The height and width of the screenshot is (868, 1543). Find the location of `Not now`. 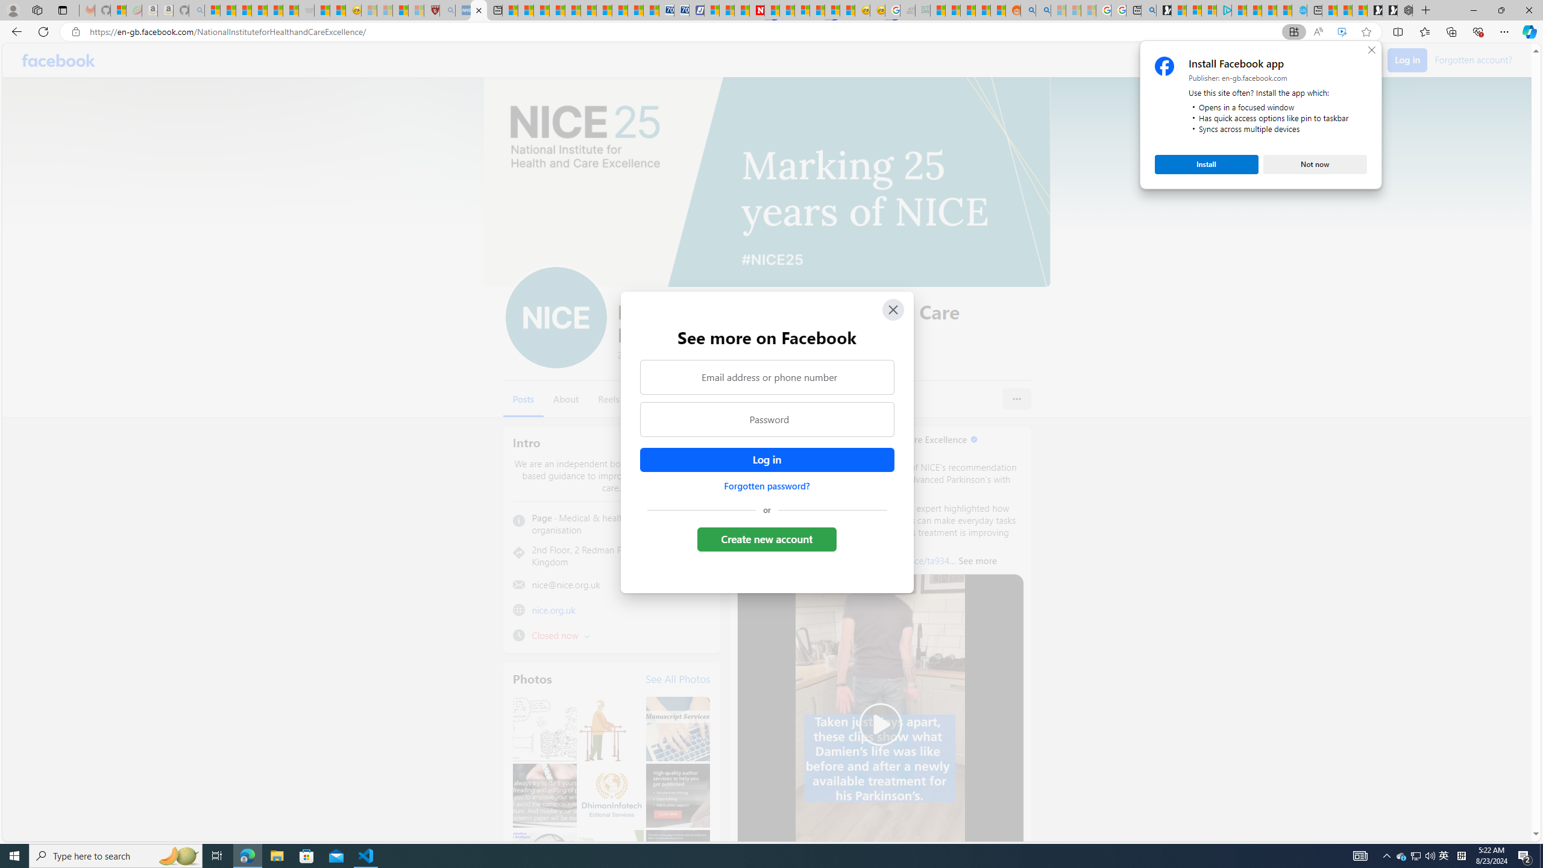

Not now is located at coordinates (1315, 164).